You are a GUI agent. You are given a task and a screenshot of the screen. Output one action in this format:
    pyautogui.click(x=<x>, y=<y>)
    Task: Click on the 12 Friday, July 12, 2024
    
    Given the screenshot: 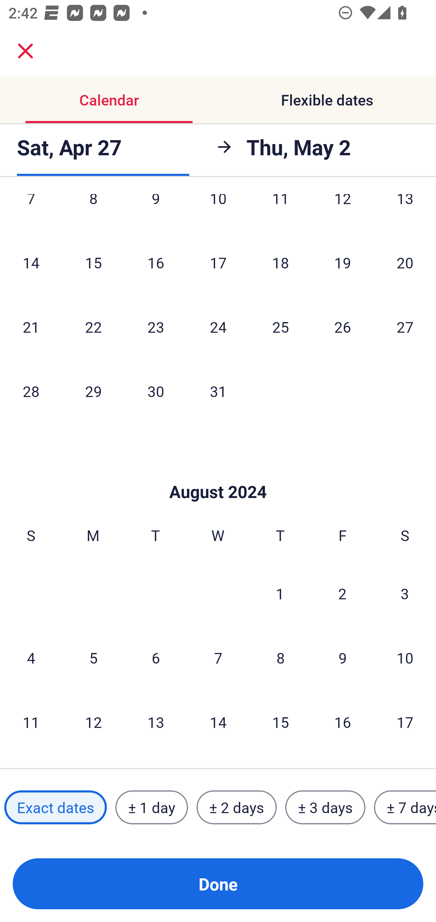 What is the action you would take?
    pyautogui.click(x=343, y=212)
    